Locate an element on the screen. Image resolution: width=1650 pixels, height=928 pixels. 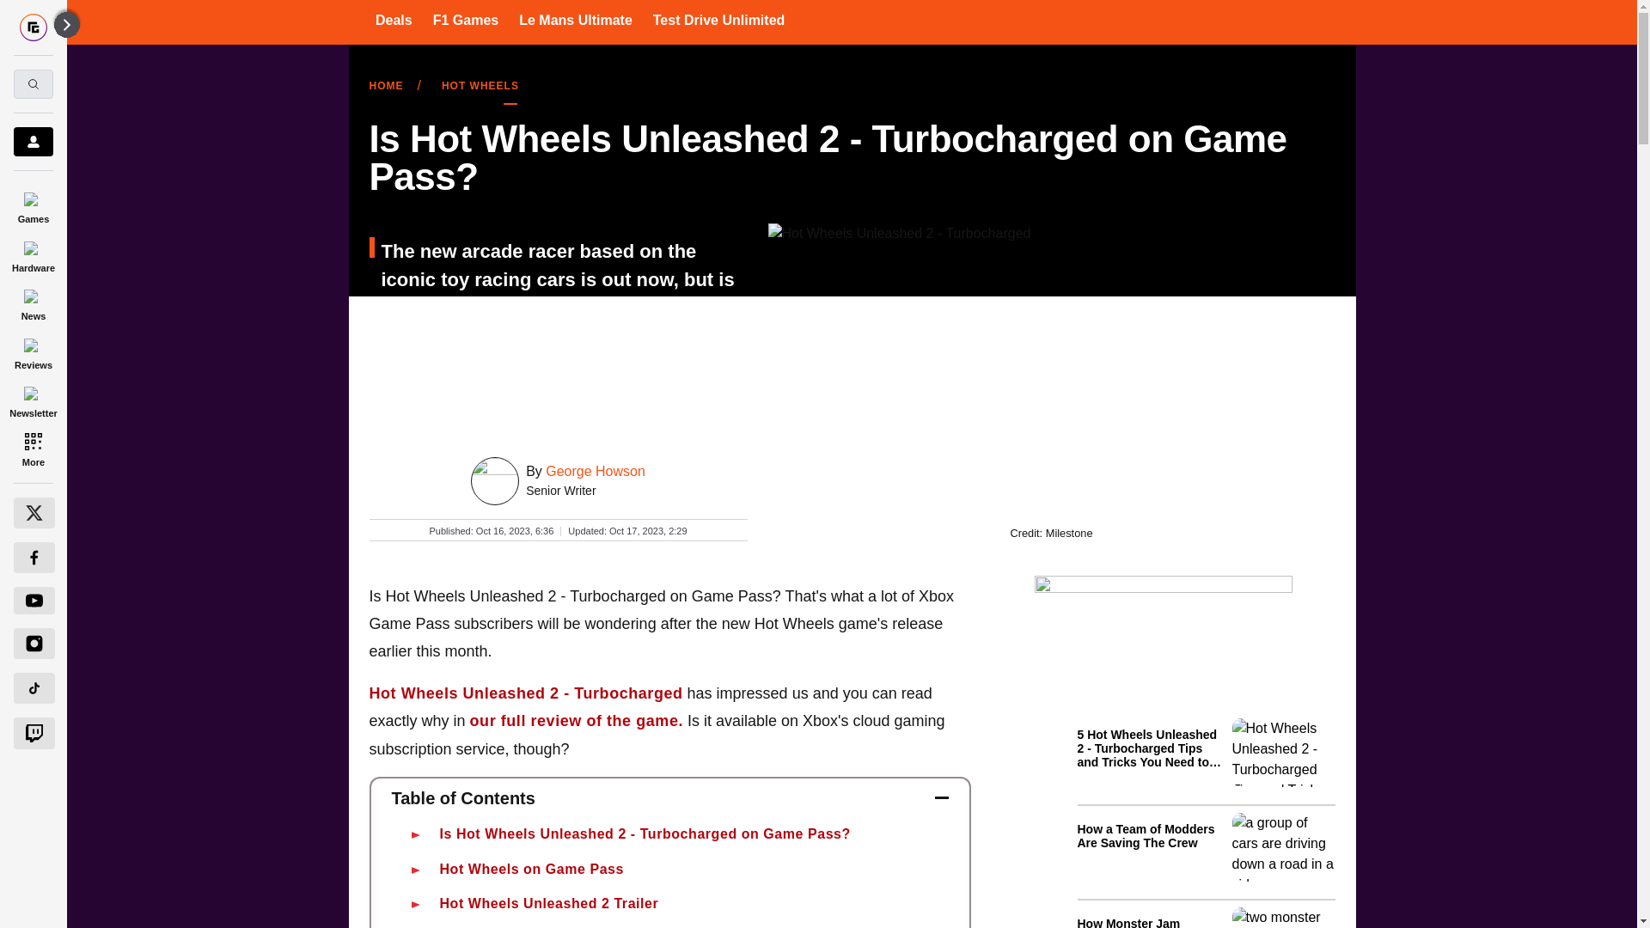
Latest News is located at coordinates (1206, 820).